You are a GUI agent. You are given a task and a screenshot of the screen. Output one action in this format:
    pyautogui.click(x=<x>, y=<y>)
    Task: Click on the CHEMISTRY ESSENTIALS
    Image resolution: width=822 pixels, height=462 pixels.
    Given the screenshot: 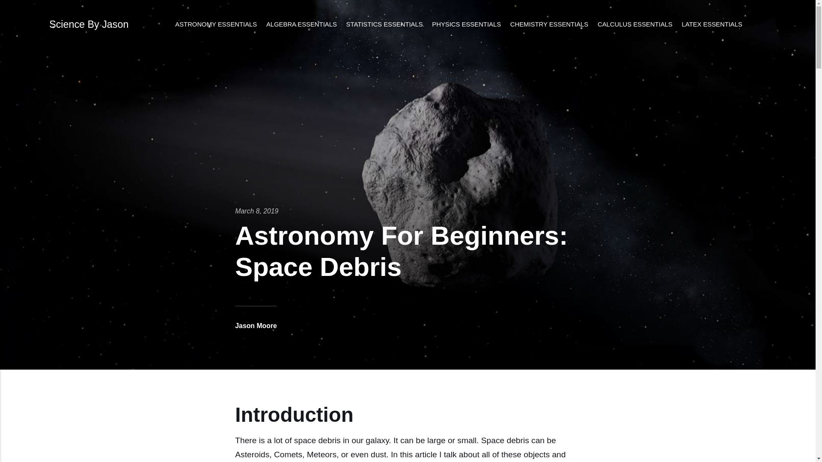 What is the action you would take?
    pyautogui.click(x=549, y=25)
    